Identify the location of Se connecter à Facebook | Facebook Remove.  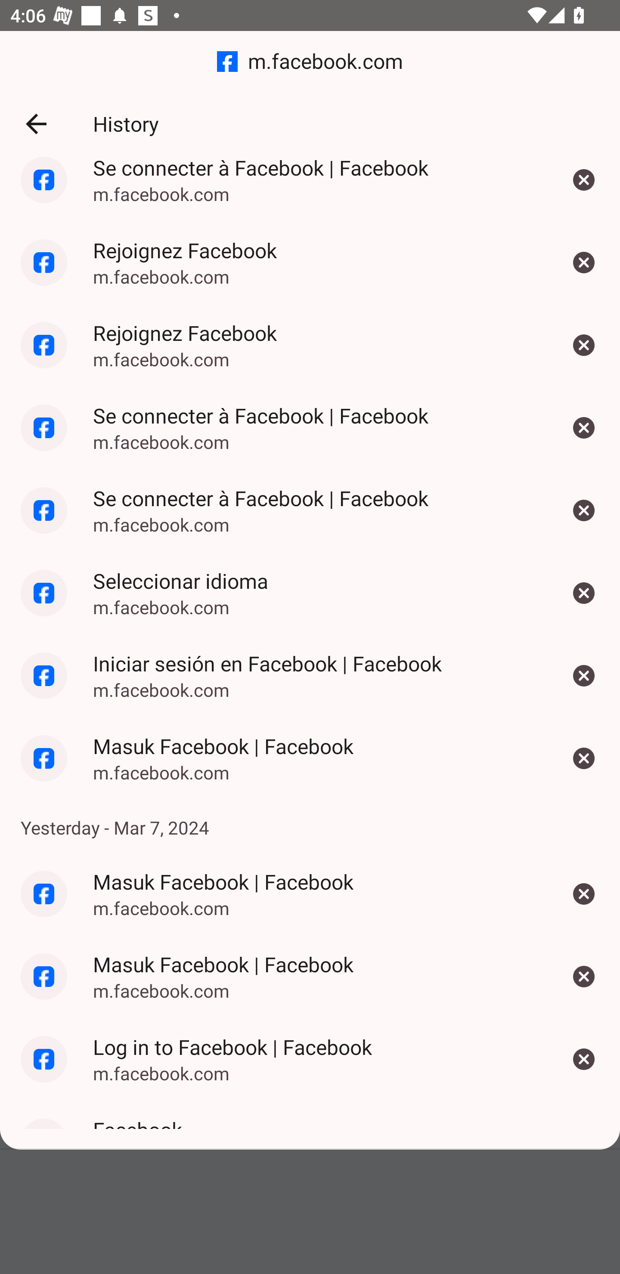
(584, 189).